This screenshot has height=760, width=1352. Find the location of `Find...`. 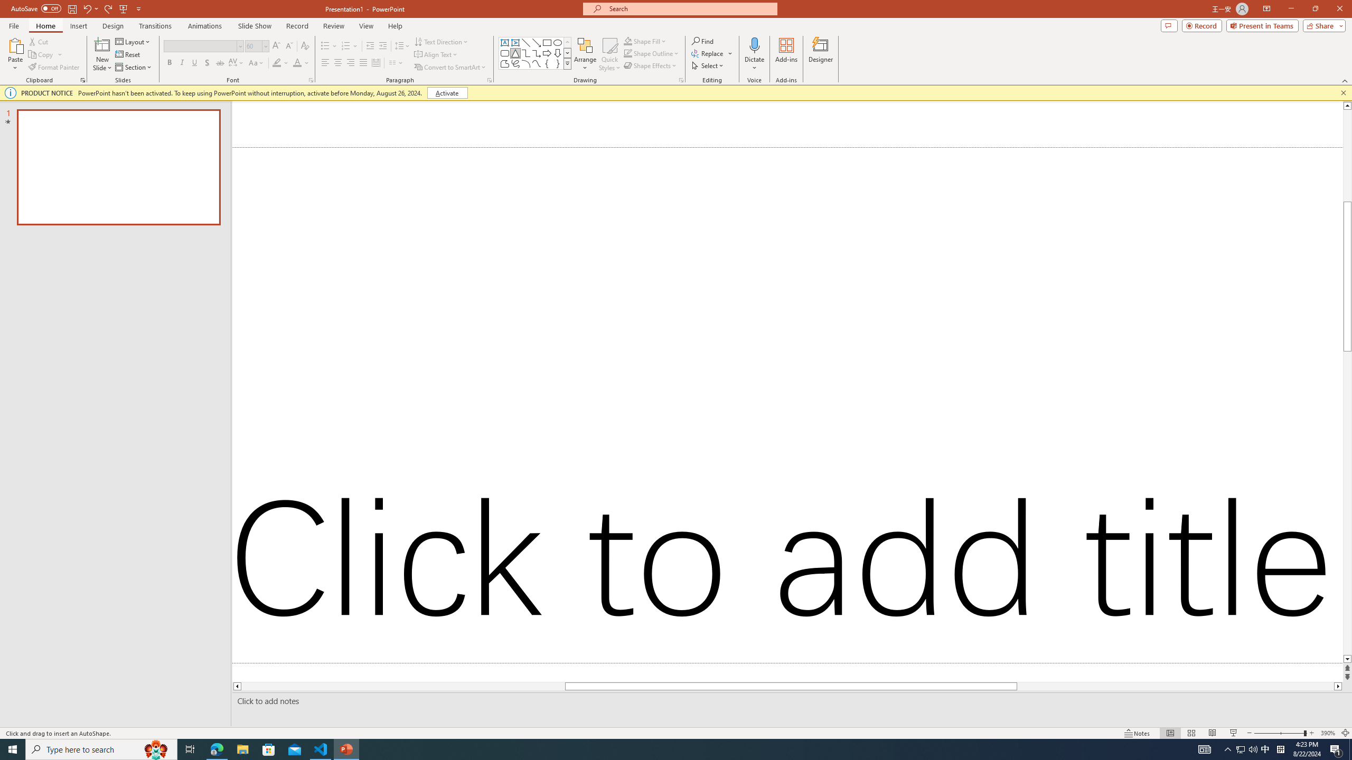

Find... is located at coordinates (702, 41).